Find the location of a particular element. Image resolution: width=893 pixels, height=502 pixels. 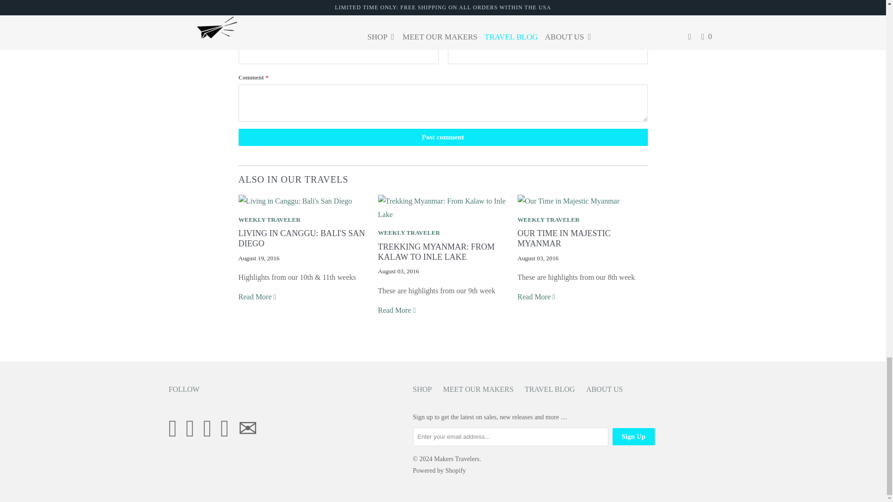

Our Travels tagged WEEKLY TRAVELER is located at coordinates (548, 219).